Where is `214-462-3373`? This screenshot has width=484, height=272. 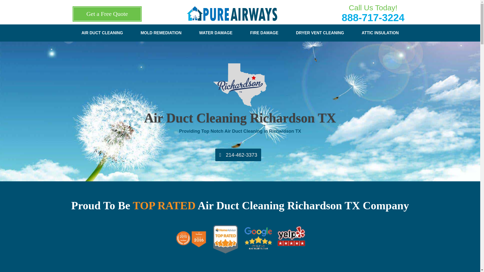
214-462-3373 is located at coordinates (238, 155).